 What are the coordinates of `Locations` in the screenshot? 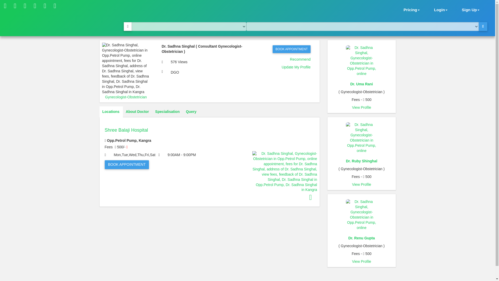 It's located at (111, 112).